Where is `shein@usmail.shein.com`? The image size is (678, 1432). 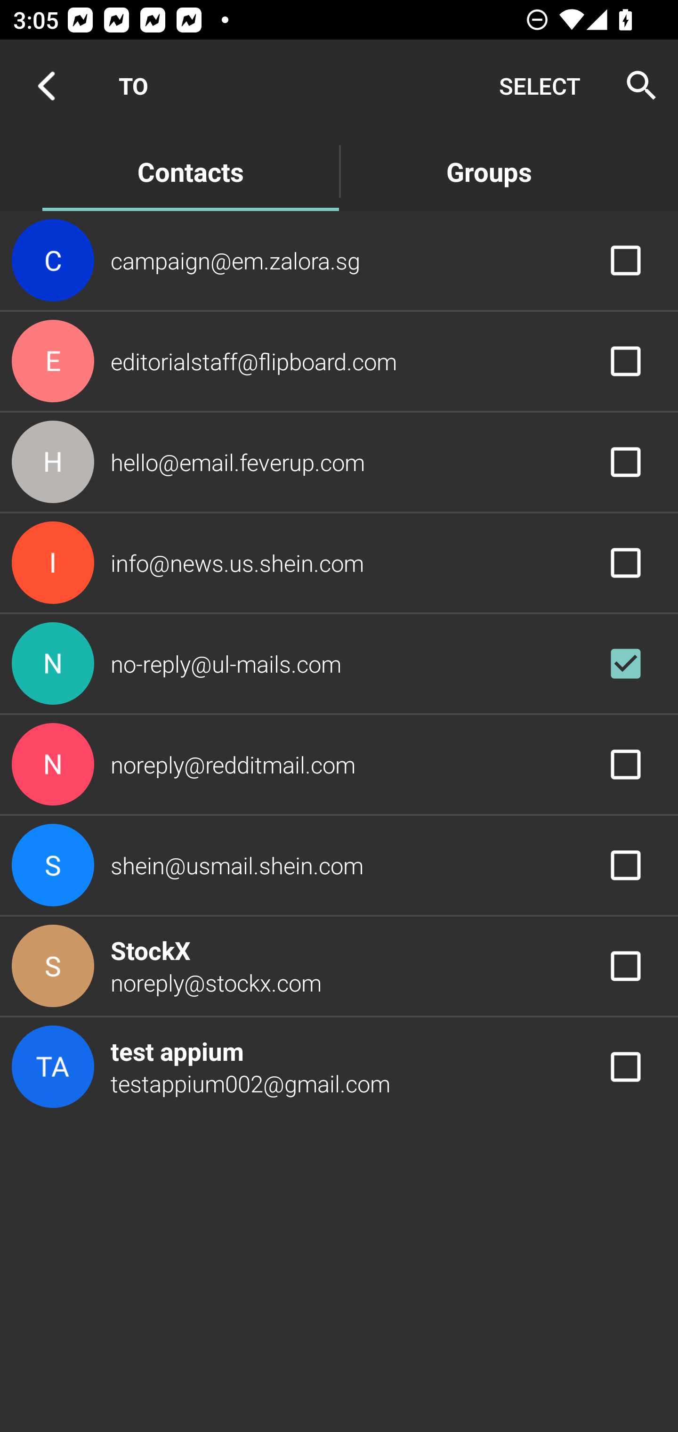
shein@usmail.shein.com is located at coordinates (339, 865).